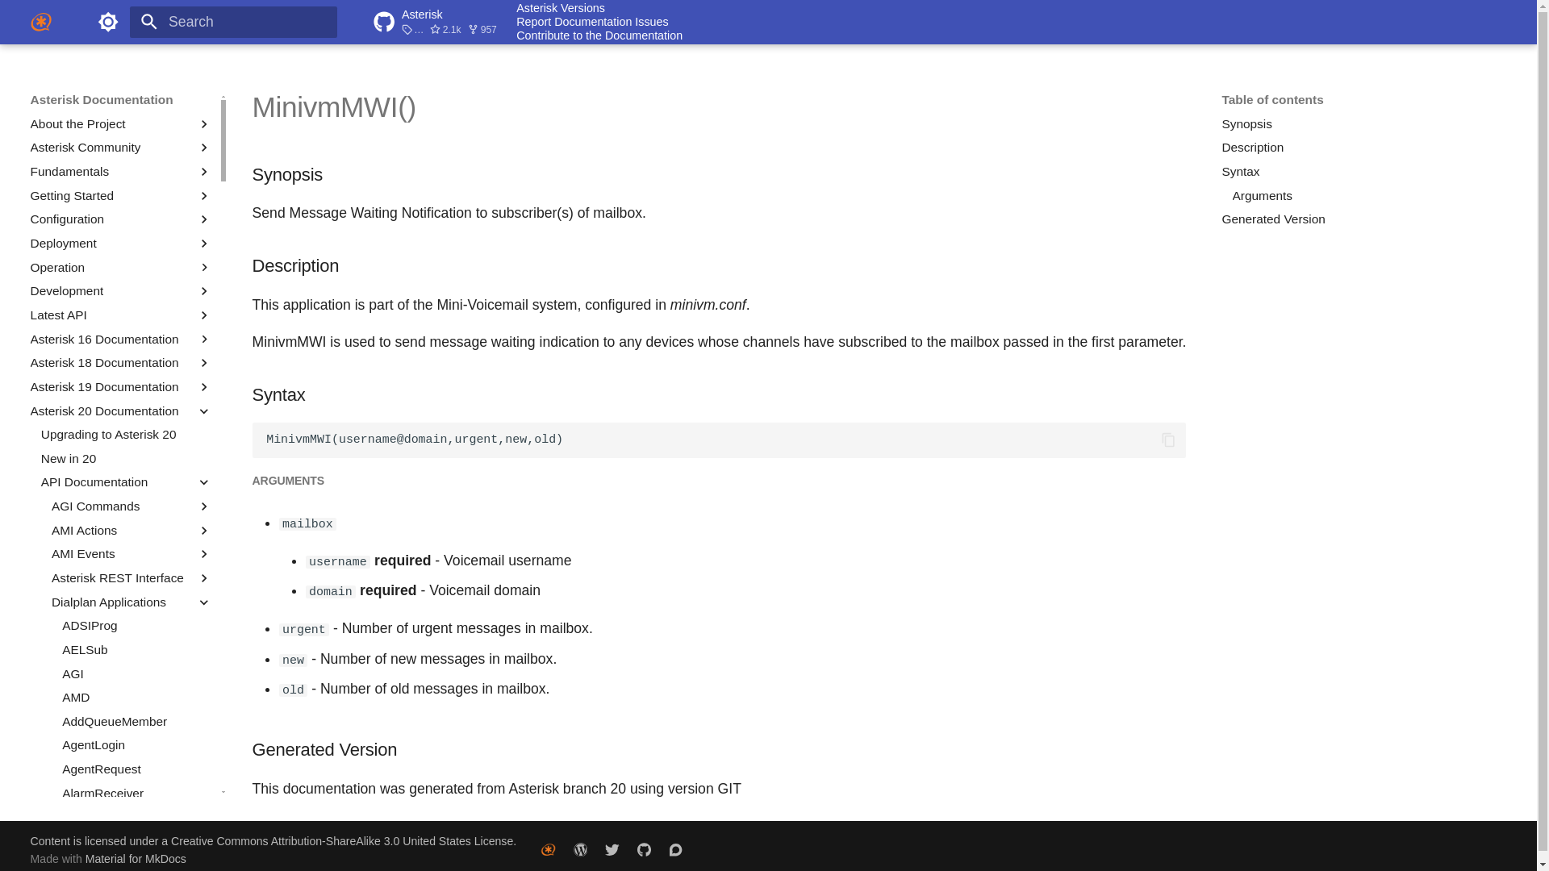 Image resolution: width=1549 pixels, height=871 pixels. Describe the element at coordinates (121, 291) in the screenshot. I see `Development` at that location.